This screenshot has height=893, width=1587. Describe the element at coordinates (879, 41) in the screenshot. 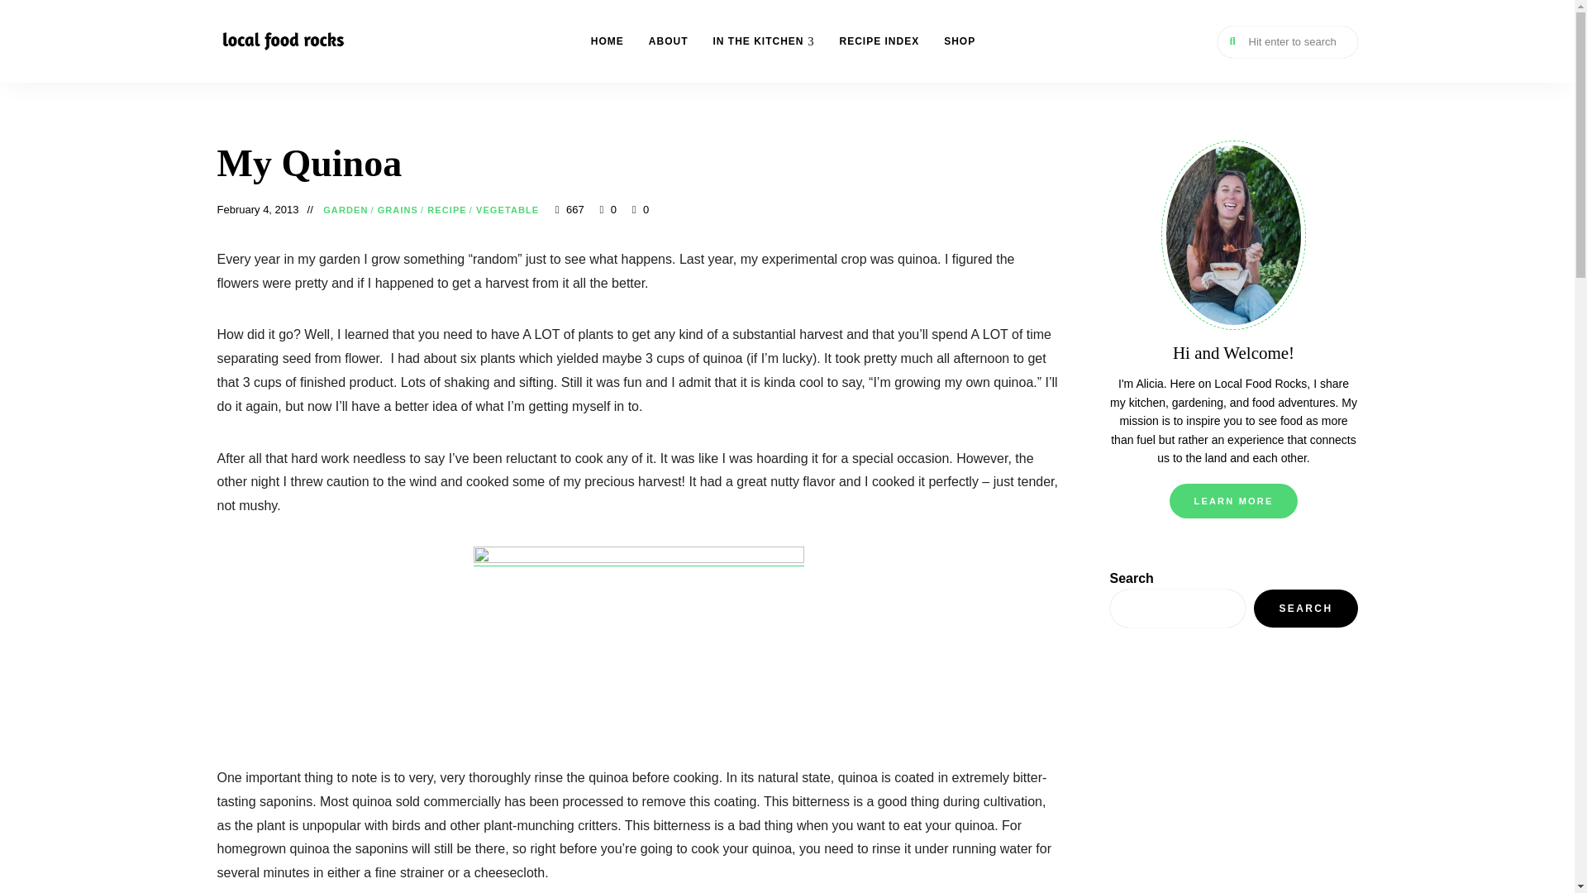

I see `RECIPE INDEX` at that location.